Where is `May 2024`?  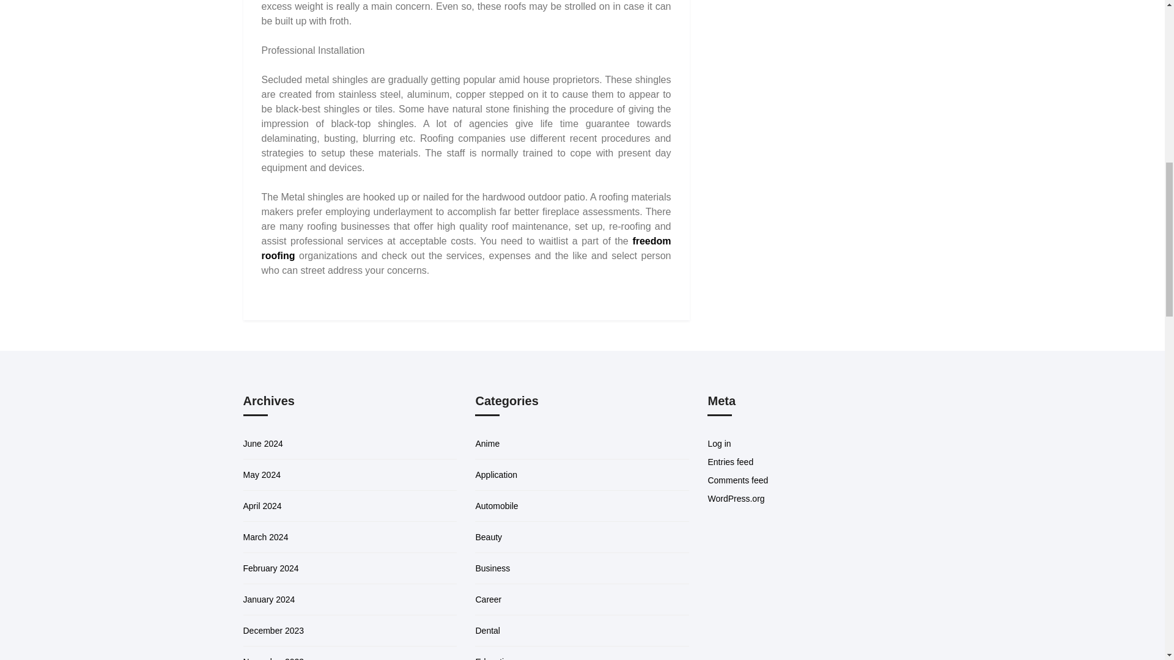
May 2024 is located at coordinates (262, 474).